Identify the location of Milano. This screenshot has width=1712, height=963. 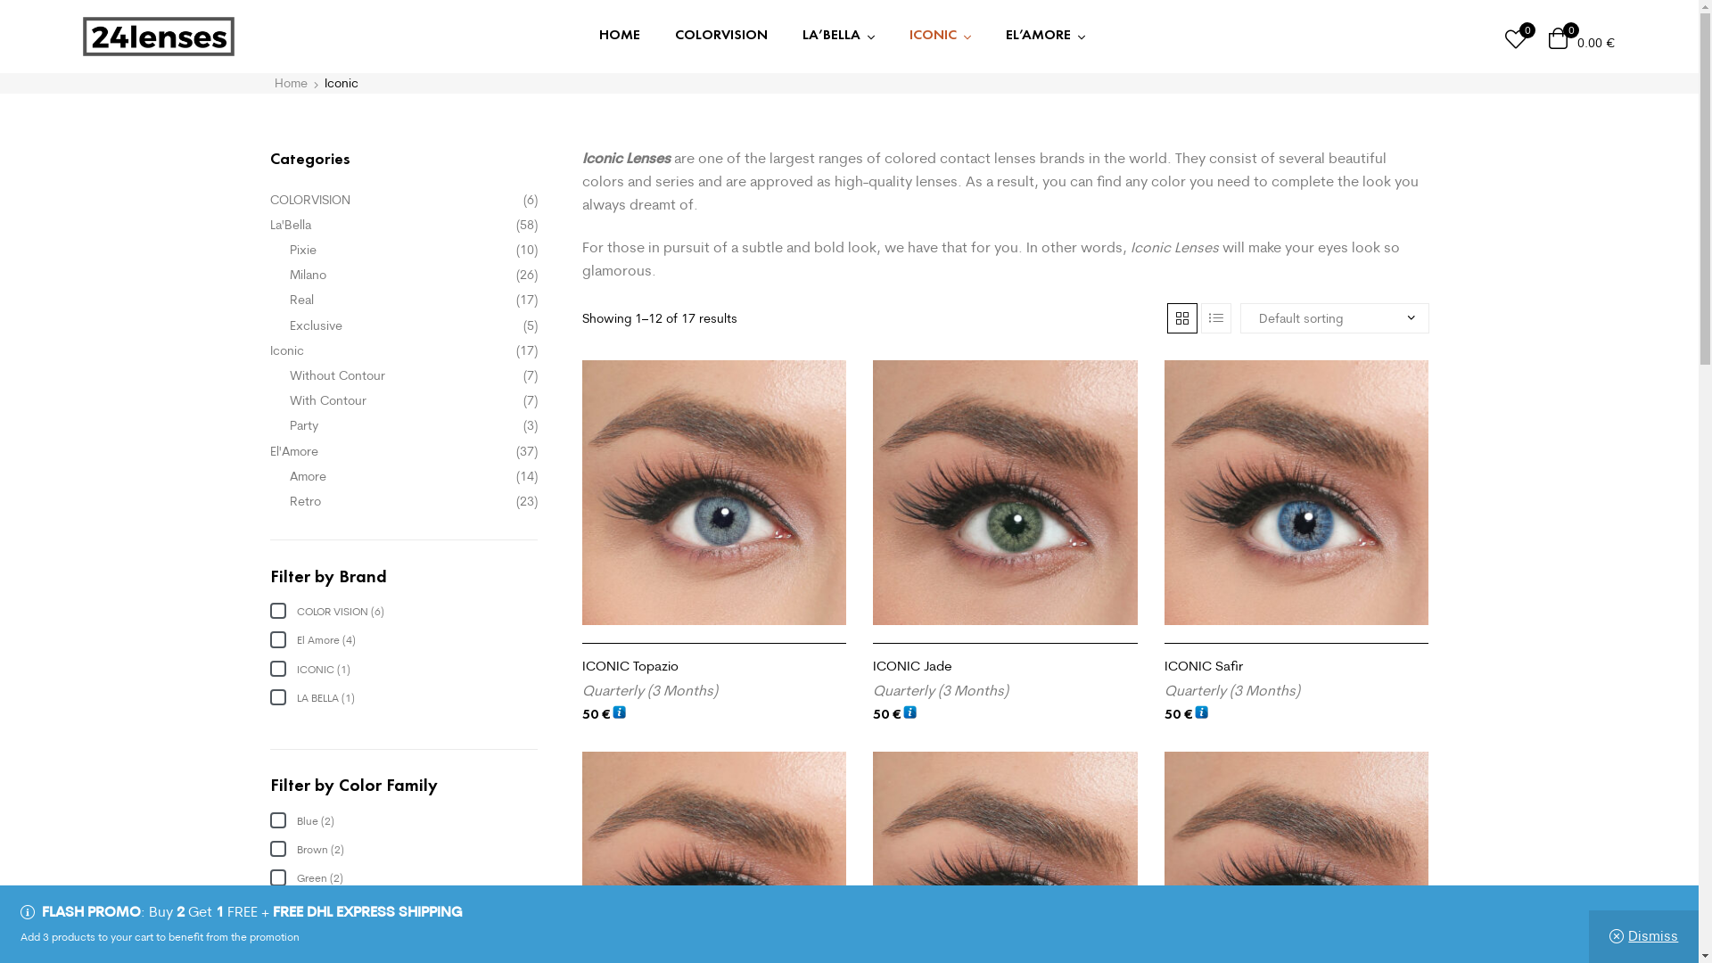
(309, 275).